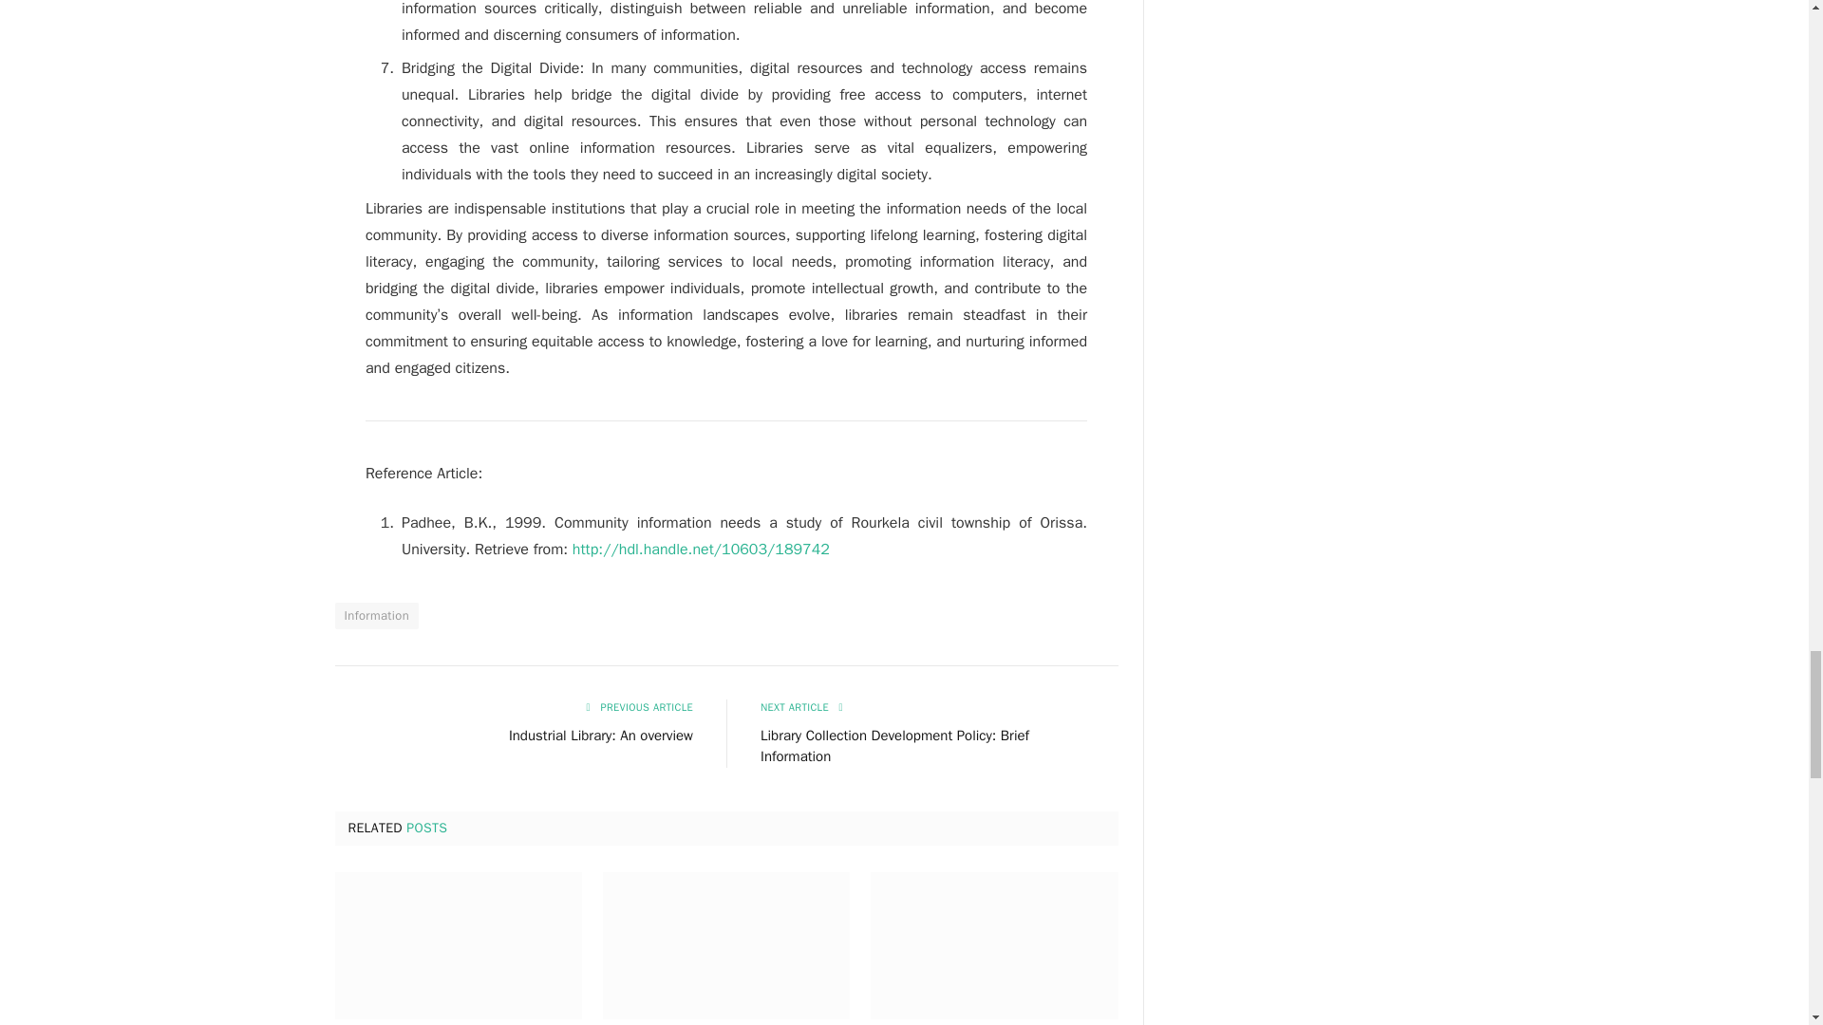  Describe the element at coordinates (376, 616) in the screenshot. I see `Information` at that location.